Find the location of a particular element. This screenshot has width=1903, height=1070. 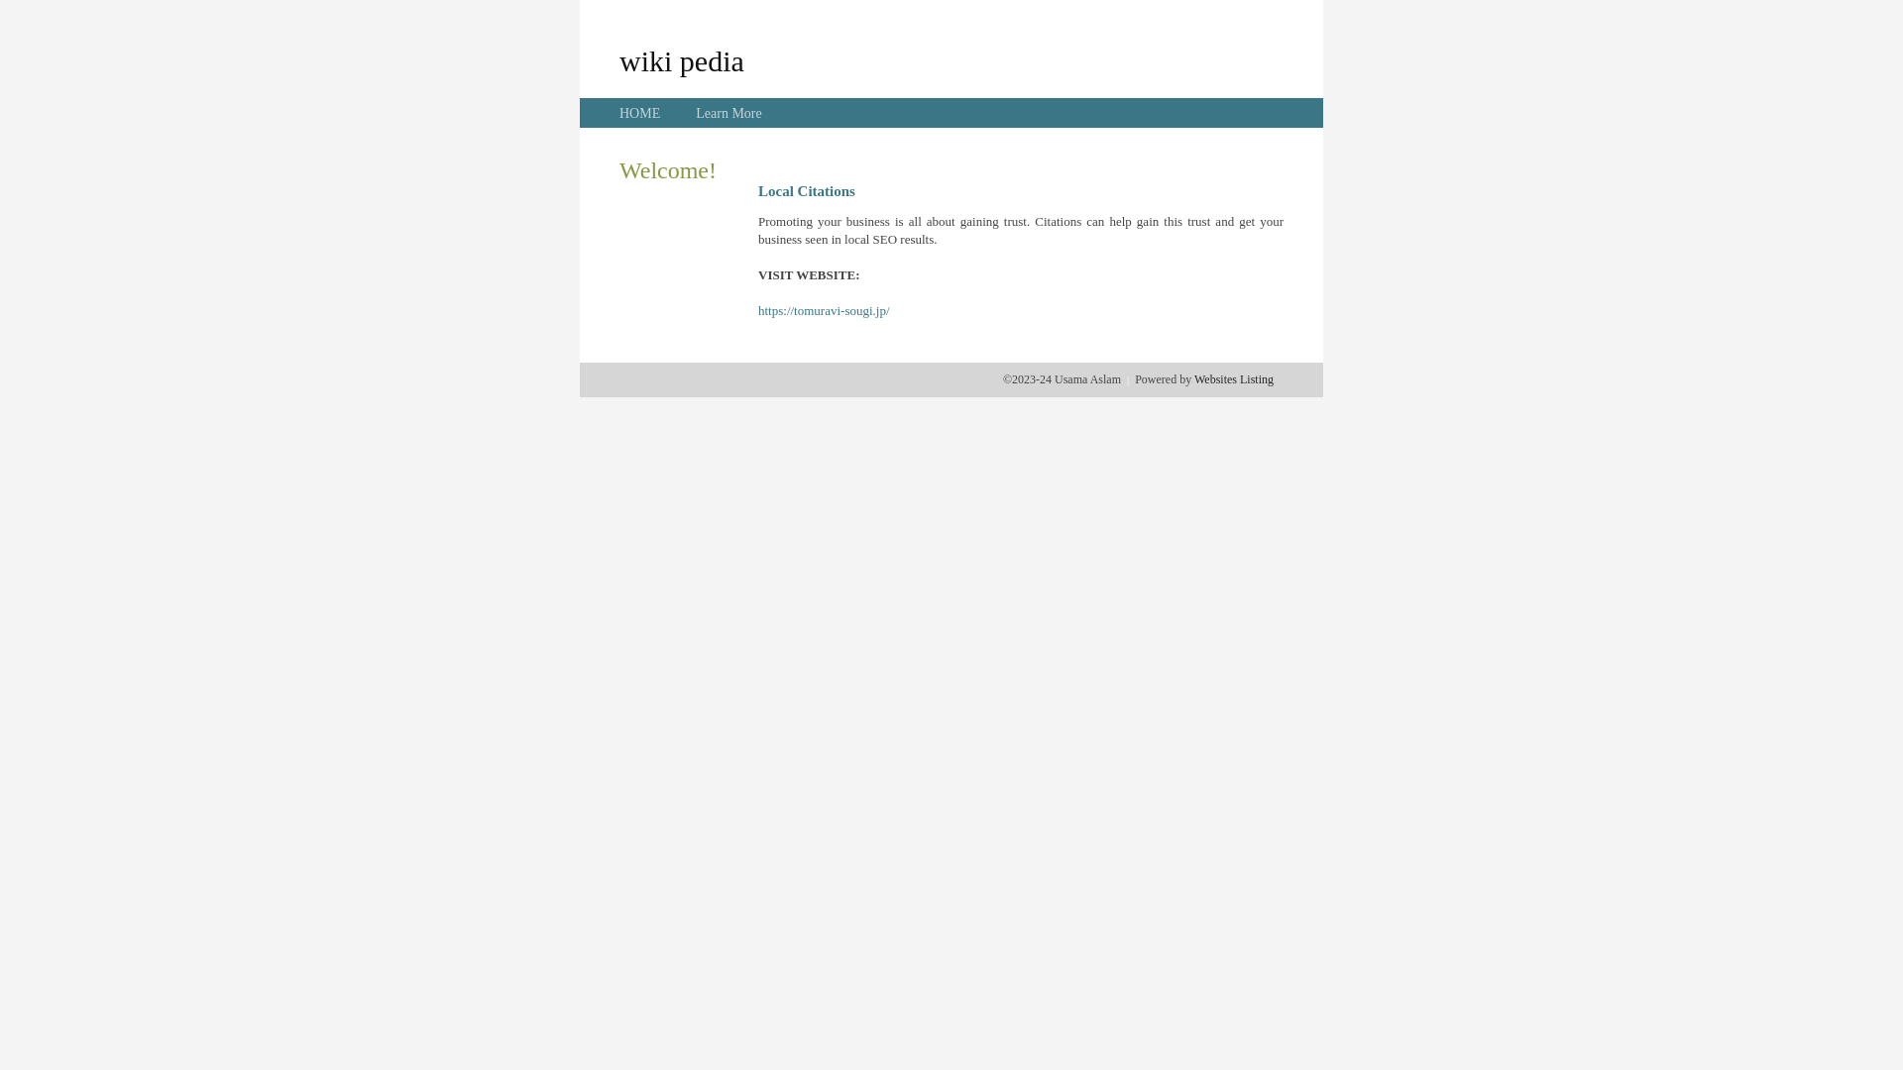

wiki pedia is located at coordinates (682, 60).